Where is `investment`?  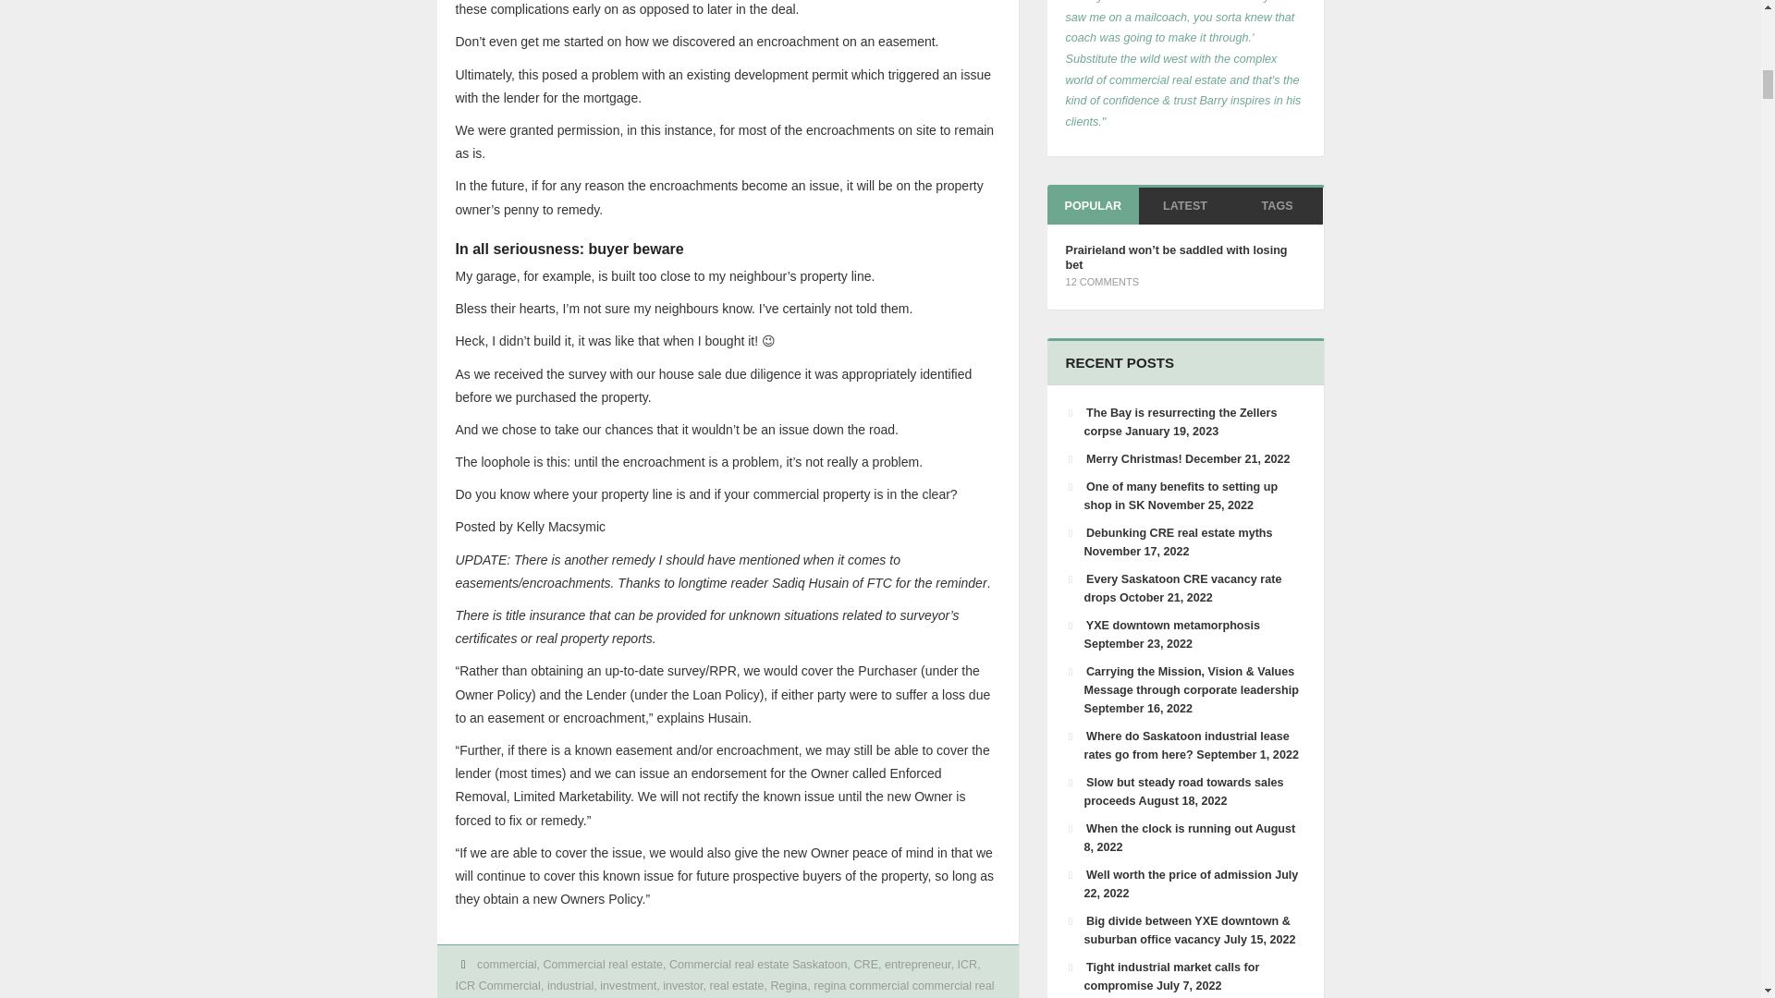 investment is located at coordinates (628, 985).